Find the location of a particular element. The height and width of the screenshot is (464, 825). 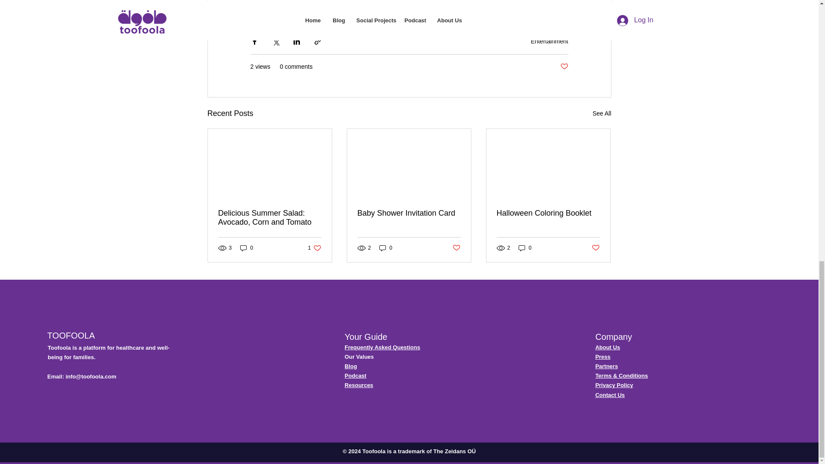

Post not marked as liked is located at coordinates (456, 248).